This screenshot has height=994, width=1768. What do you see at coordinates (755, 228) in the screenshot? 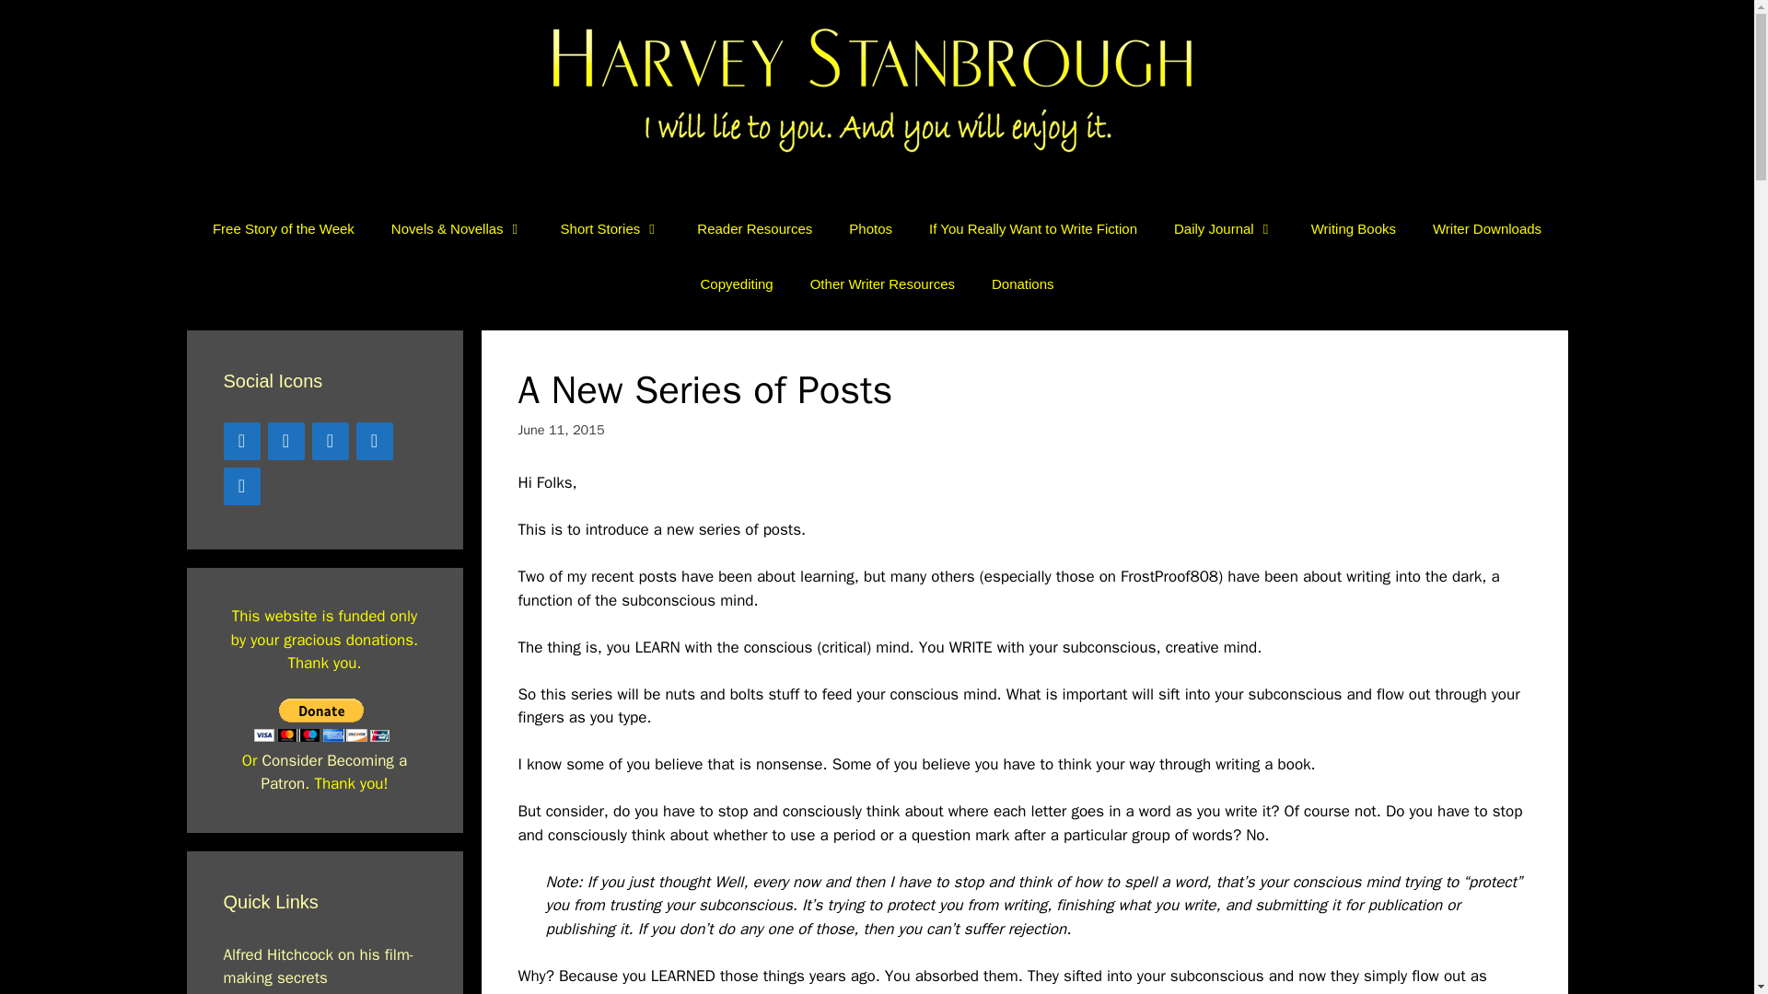
I see `Reader Resources` at bounding box center [755, 228].